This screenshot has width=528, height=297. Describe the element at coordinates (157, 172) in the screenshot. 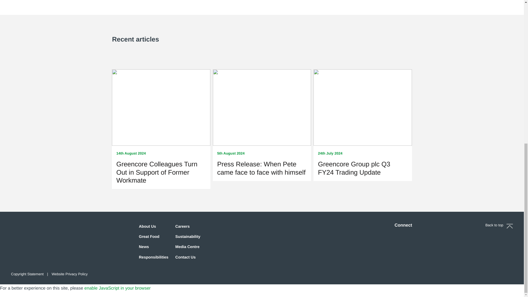

I see `Greencore Colleagues Turn Out in Support of Former Workmate` at that location.